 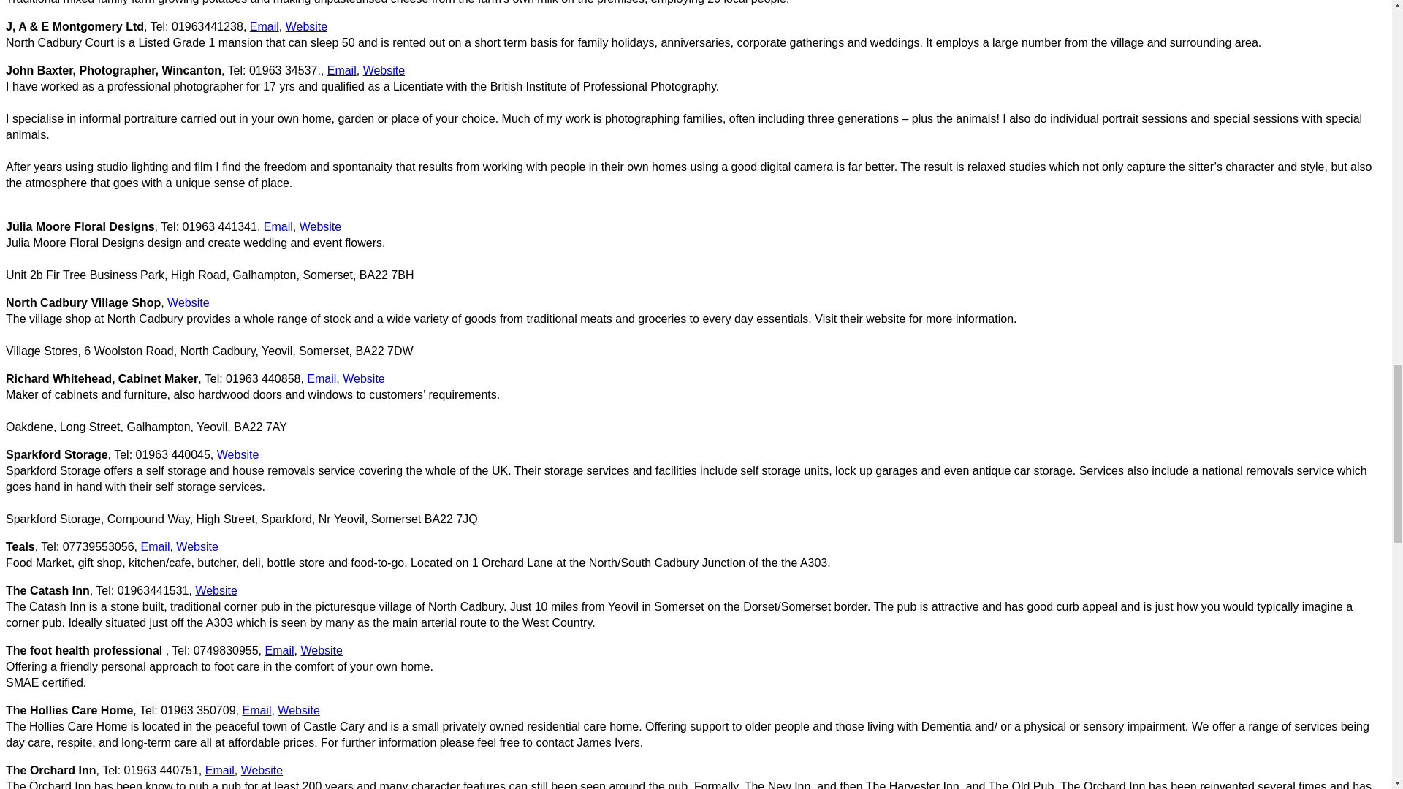 I want to click on Email, so click(x=341, y=70).